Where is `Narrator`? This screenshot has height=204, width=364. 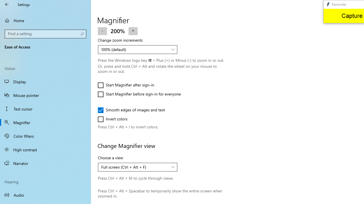
Narrator is located at coordinates (45, 163).